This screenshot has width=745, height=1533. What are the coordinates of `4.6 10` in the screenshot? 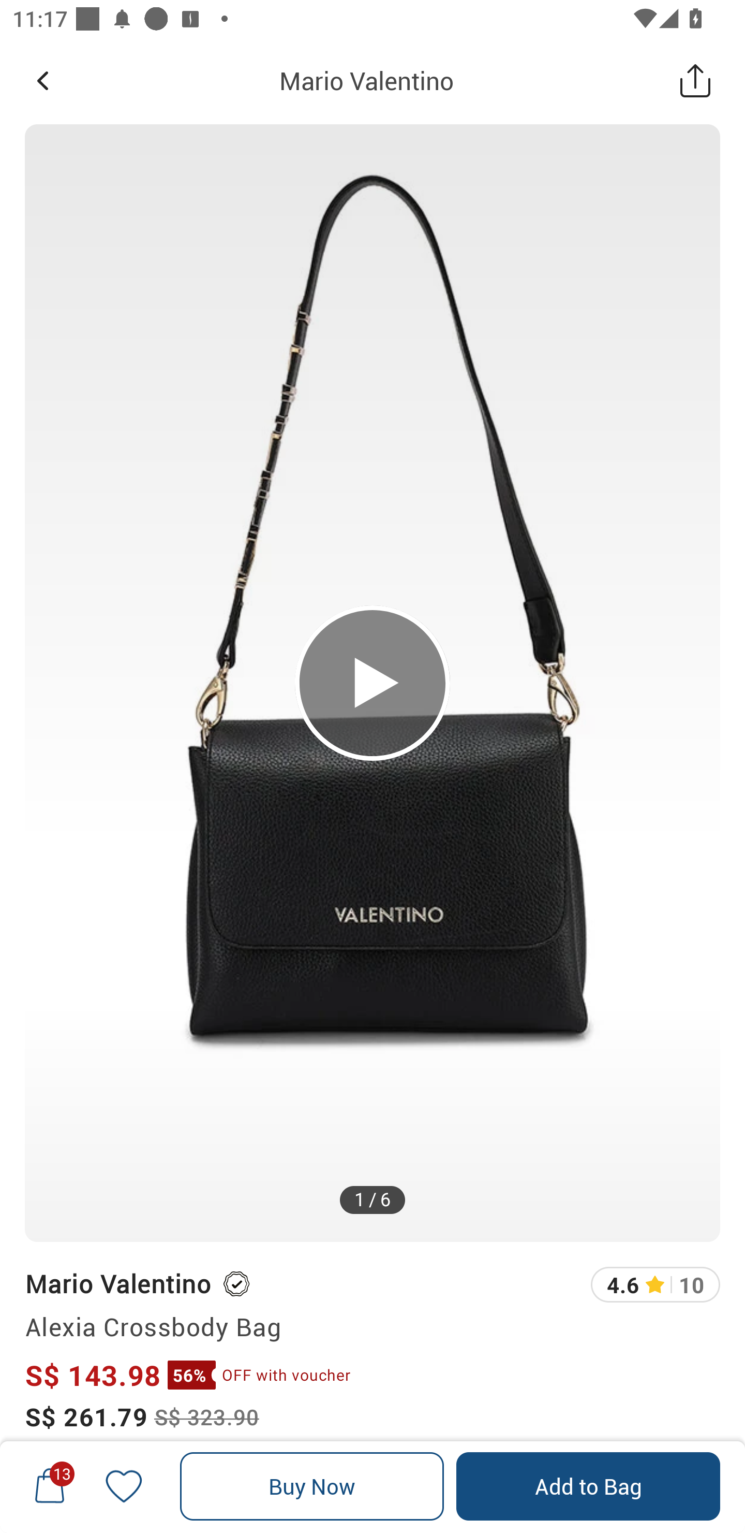 It's located at (655, 1284).